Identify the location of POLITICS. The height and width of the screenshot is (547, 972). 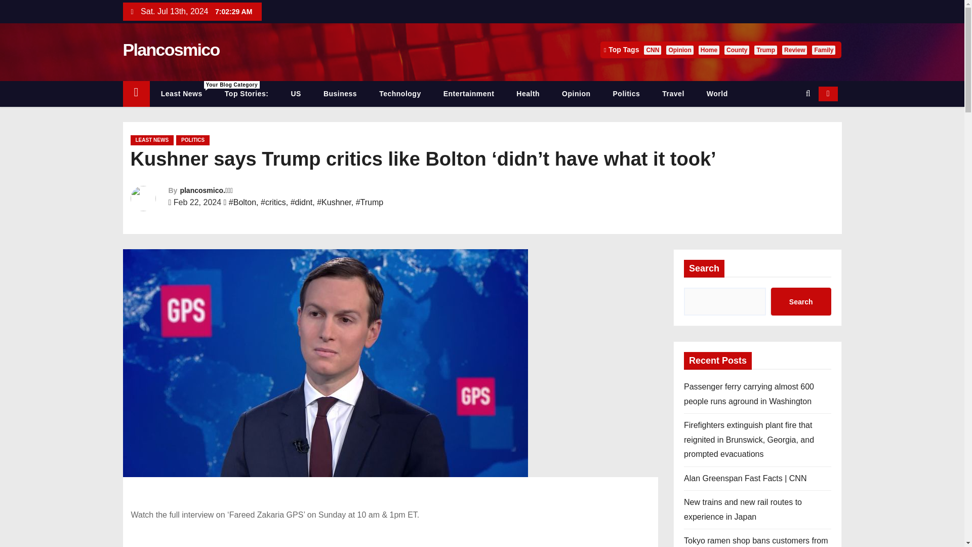
(192, 140).